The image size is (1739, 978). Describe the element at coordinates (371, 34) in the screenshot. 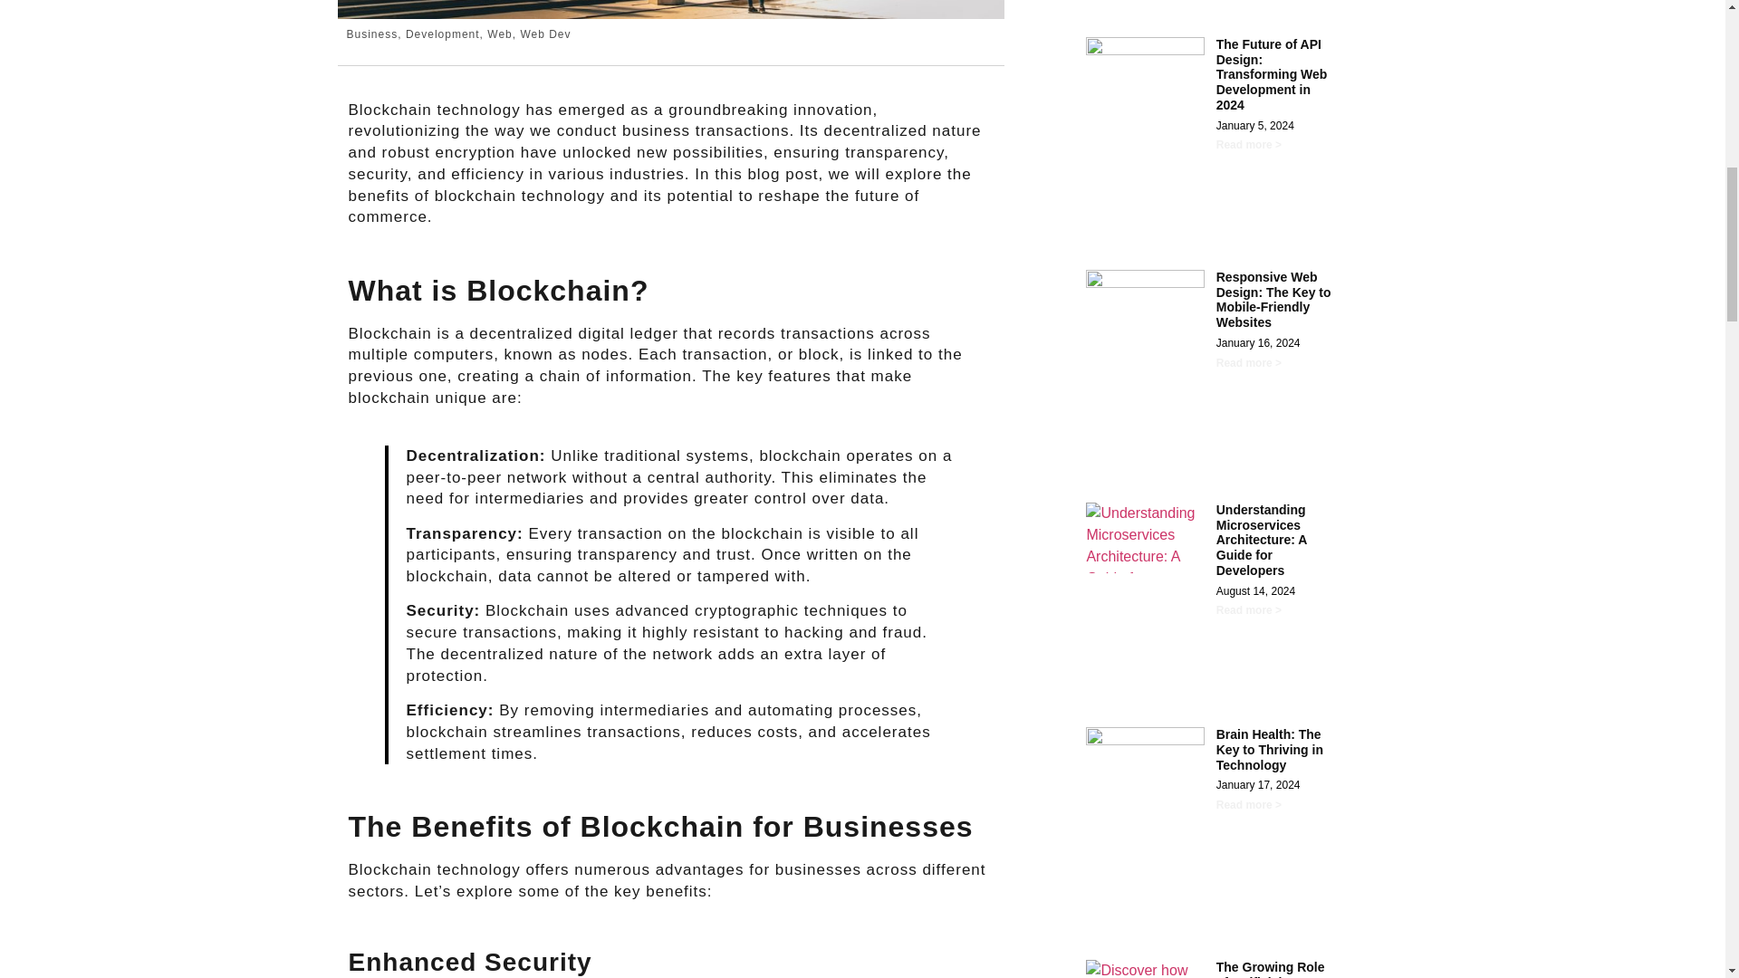

I see `Business` at that location.